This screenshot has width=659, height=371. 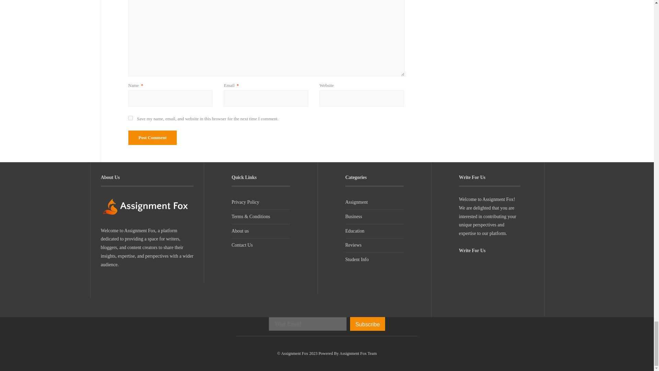 What do you see at coordinates (130, 117) in the screenshot?
I see `yes` at bounding box center [130, 117].